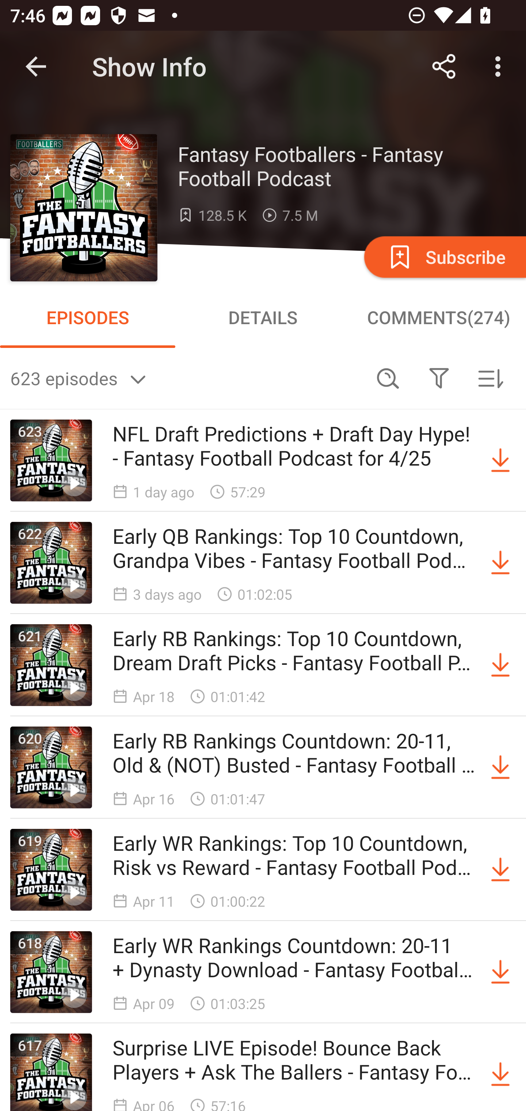  What do you see at coordinates (438, 317) in the screenshot?
I see `COMMENTS(274)` at bounding box center [438, 317].